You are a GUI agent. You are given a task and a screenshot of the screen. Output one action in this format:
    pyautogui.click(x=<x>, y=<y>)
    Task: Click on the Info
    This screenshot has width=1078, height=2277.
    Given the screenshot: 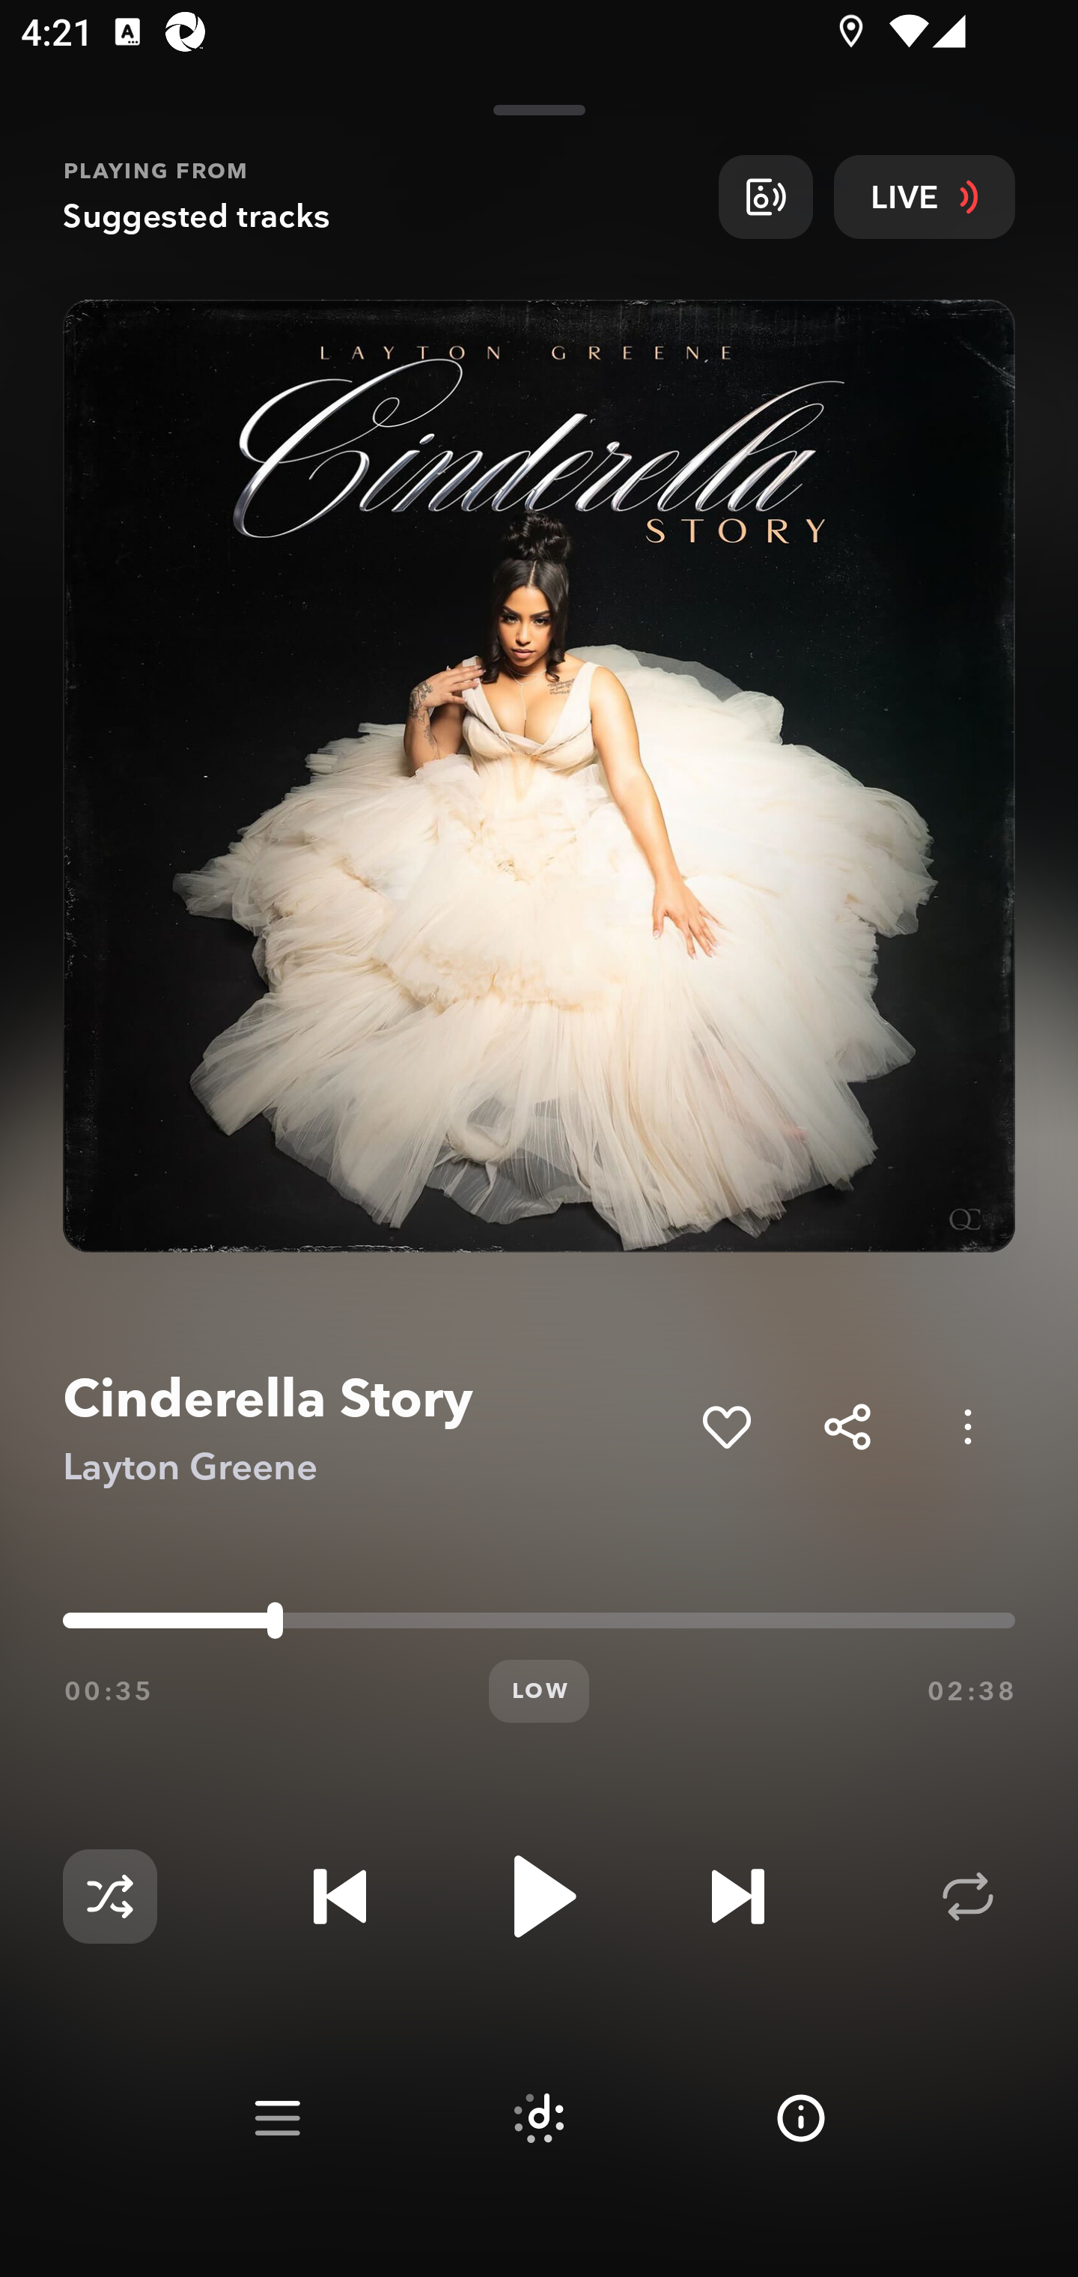 What is the action you would take?
    pyautogui.click(x=801, y=2118)
    